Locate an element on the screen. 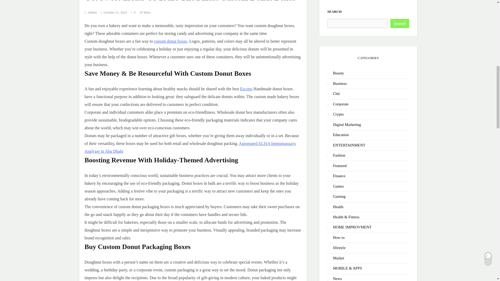  custom donut boxes is located at coordinates (170, 41).